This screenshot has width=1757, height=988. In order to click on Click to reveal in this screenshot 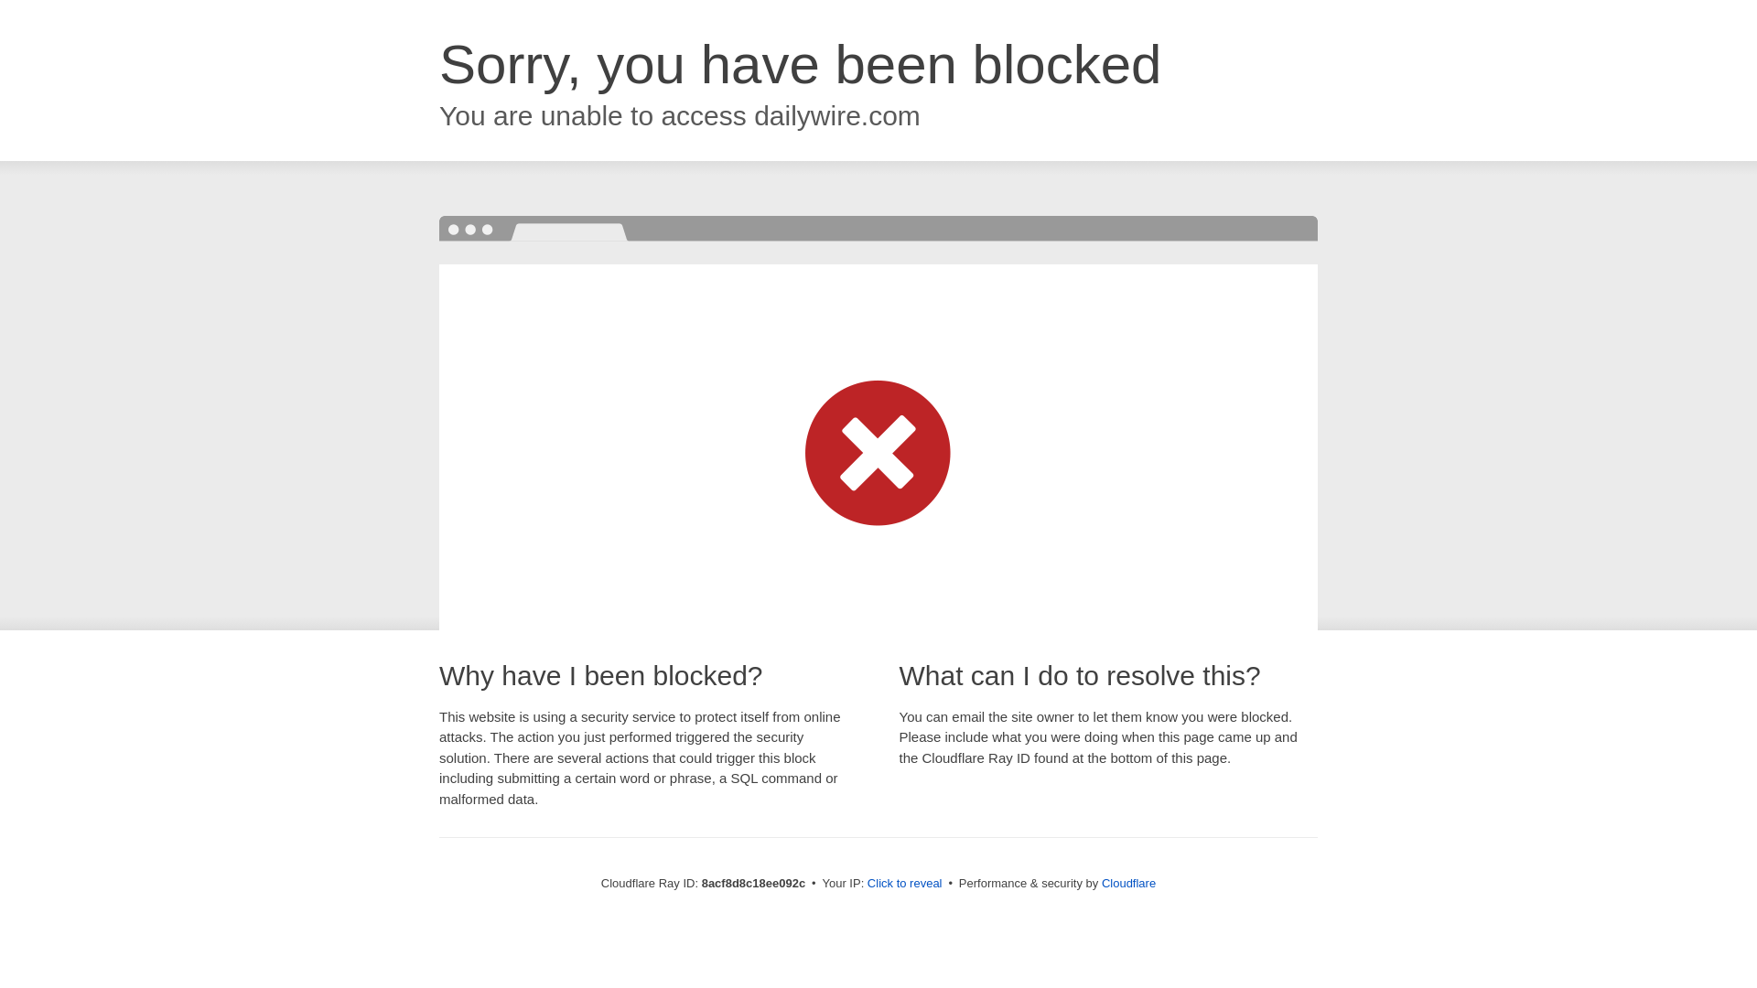, I will do `click(904, 884)`.